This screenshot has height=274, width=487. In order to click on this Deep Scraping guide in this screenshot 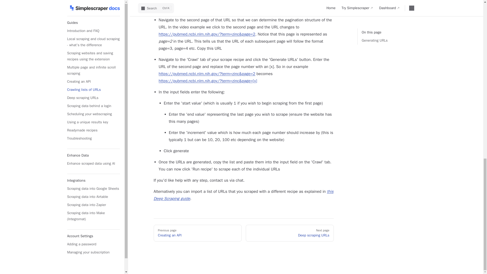, I will do `click(243, 195)`.